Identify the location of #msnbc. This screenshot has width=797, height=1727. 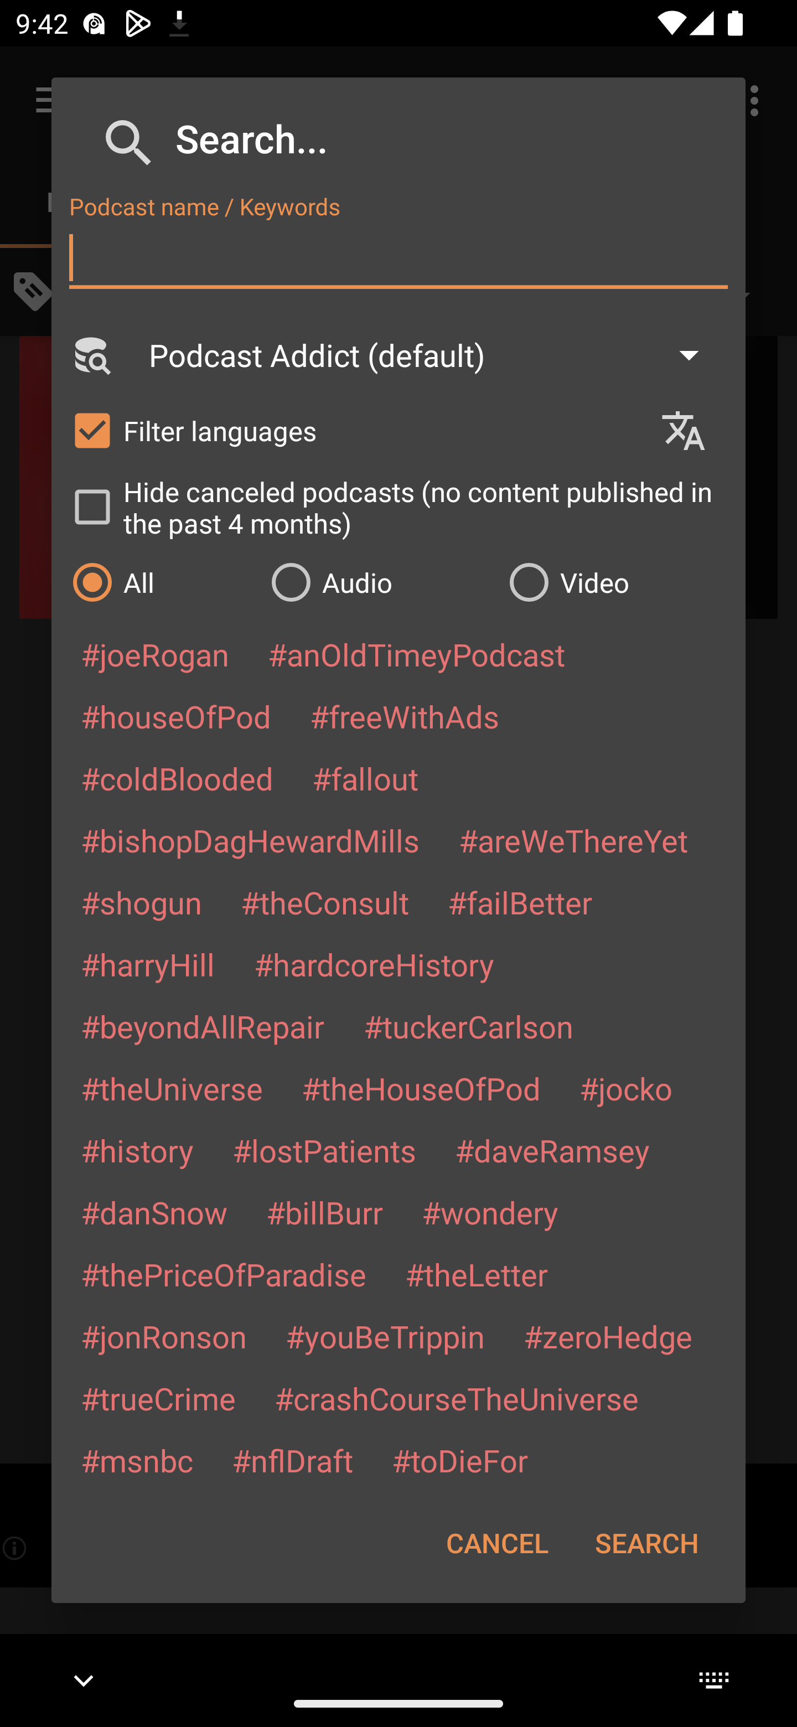
(136, 1460).